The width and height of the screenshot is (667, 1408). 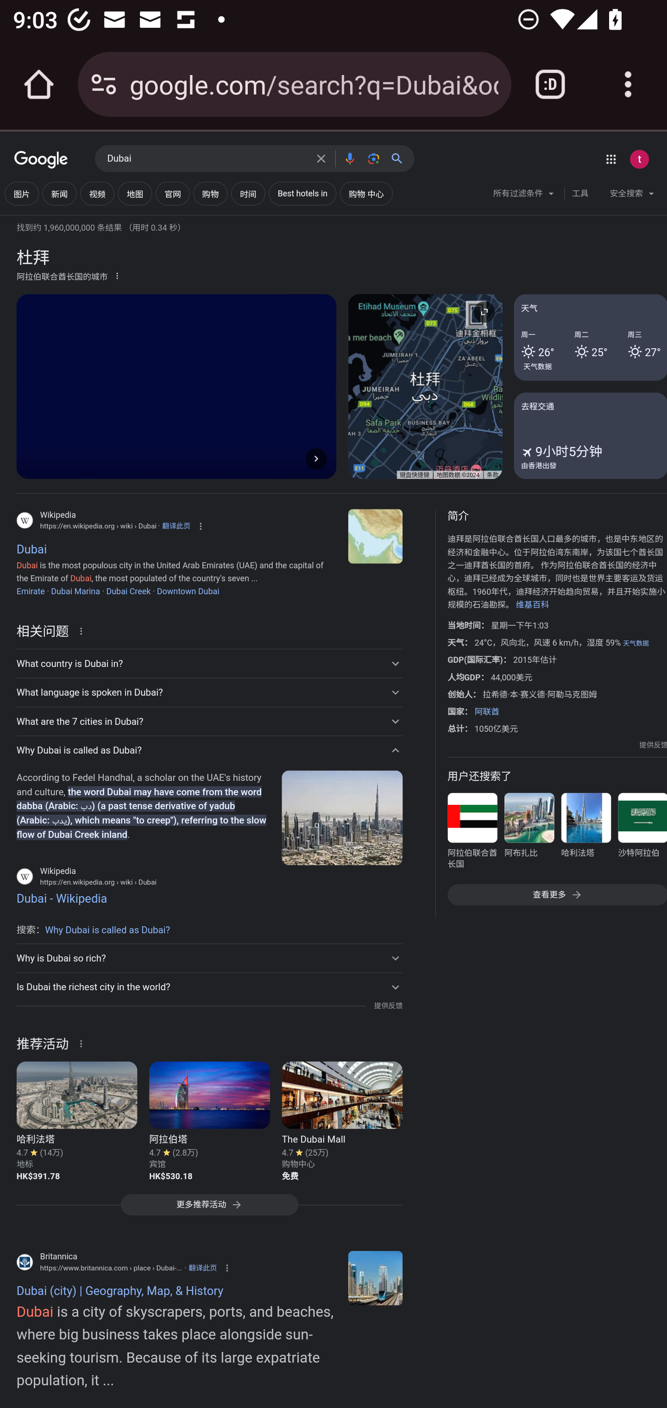 What do you see at coordinates (585, 833) in the screenshot?
I see `哈利法塔` at bounding box center [585, 833].